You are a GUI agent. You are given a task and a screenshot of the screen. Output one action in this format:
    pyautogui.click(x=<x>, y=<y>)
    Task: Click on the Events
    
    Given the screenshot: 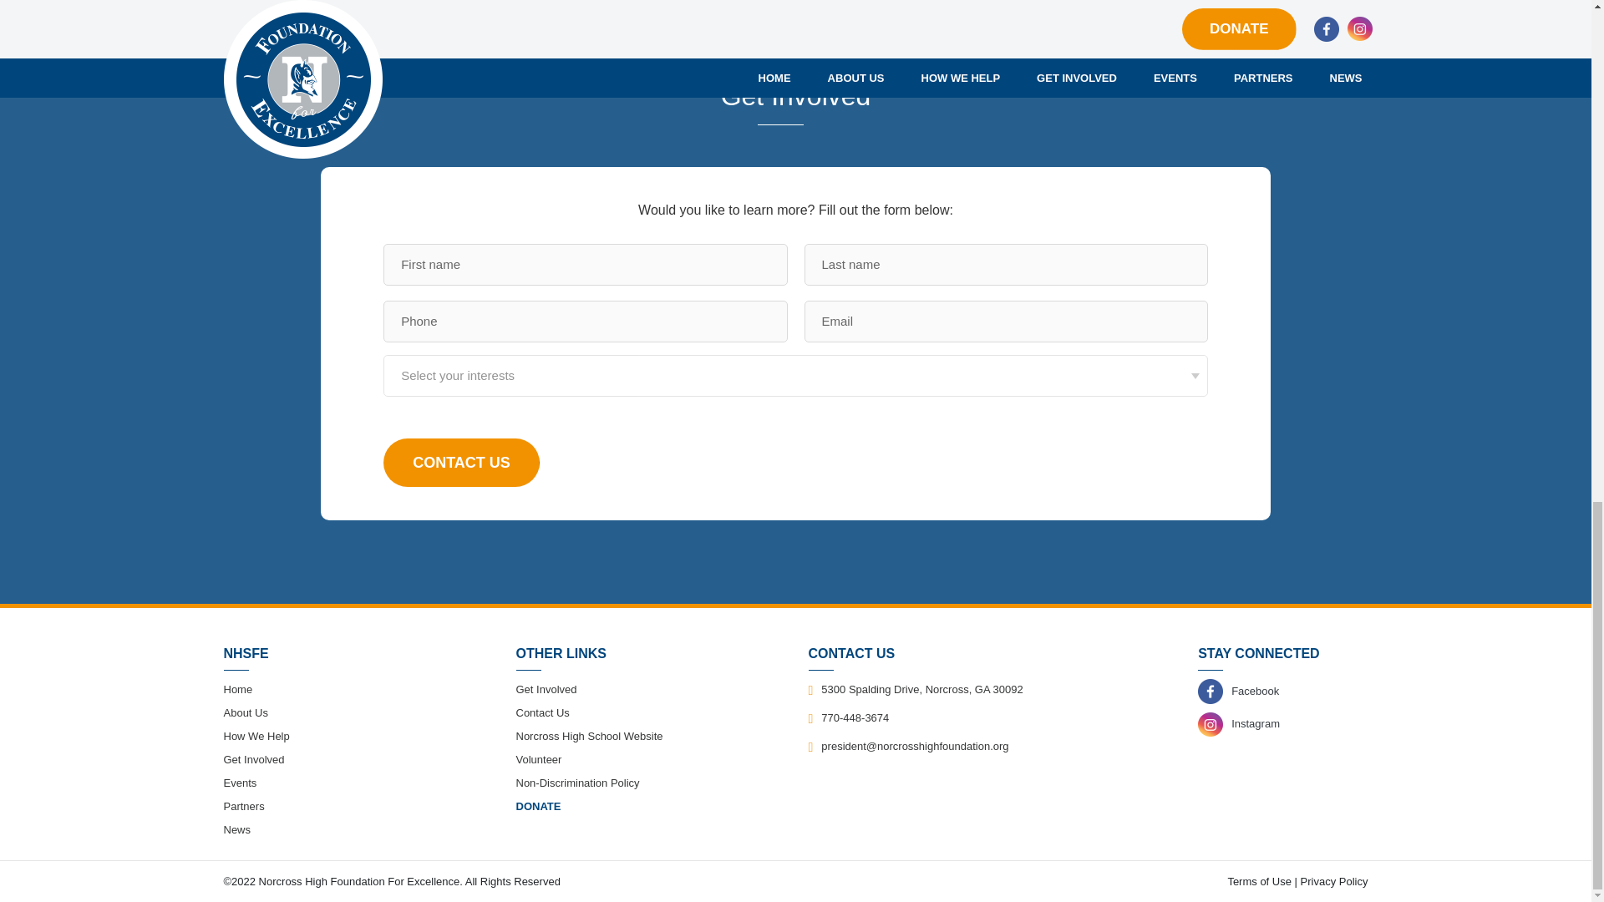 What is the action you would take?
    pyautogui.click(x=241, y=783)
    